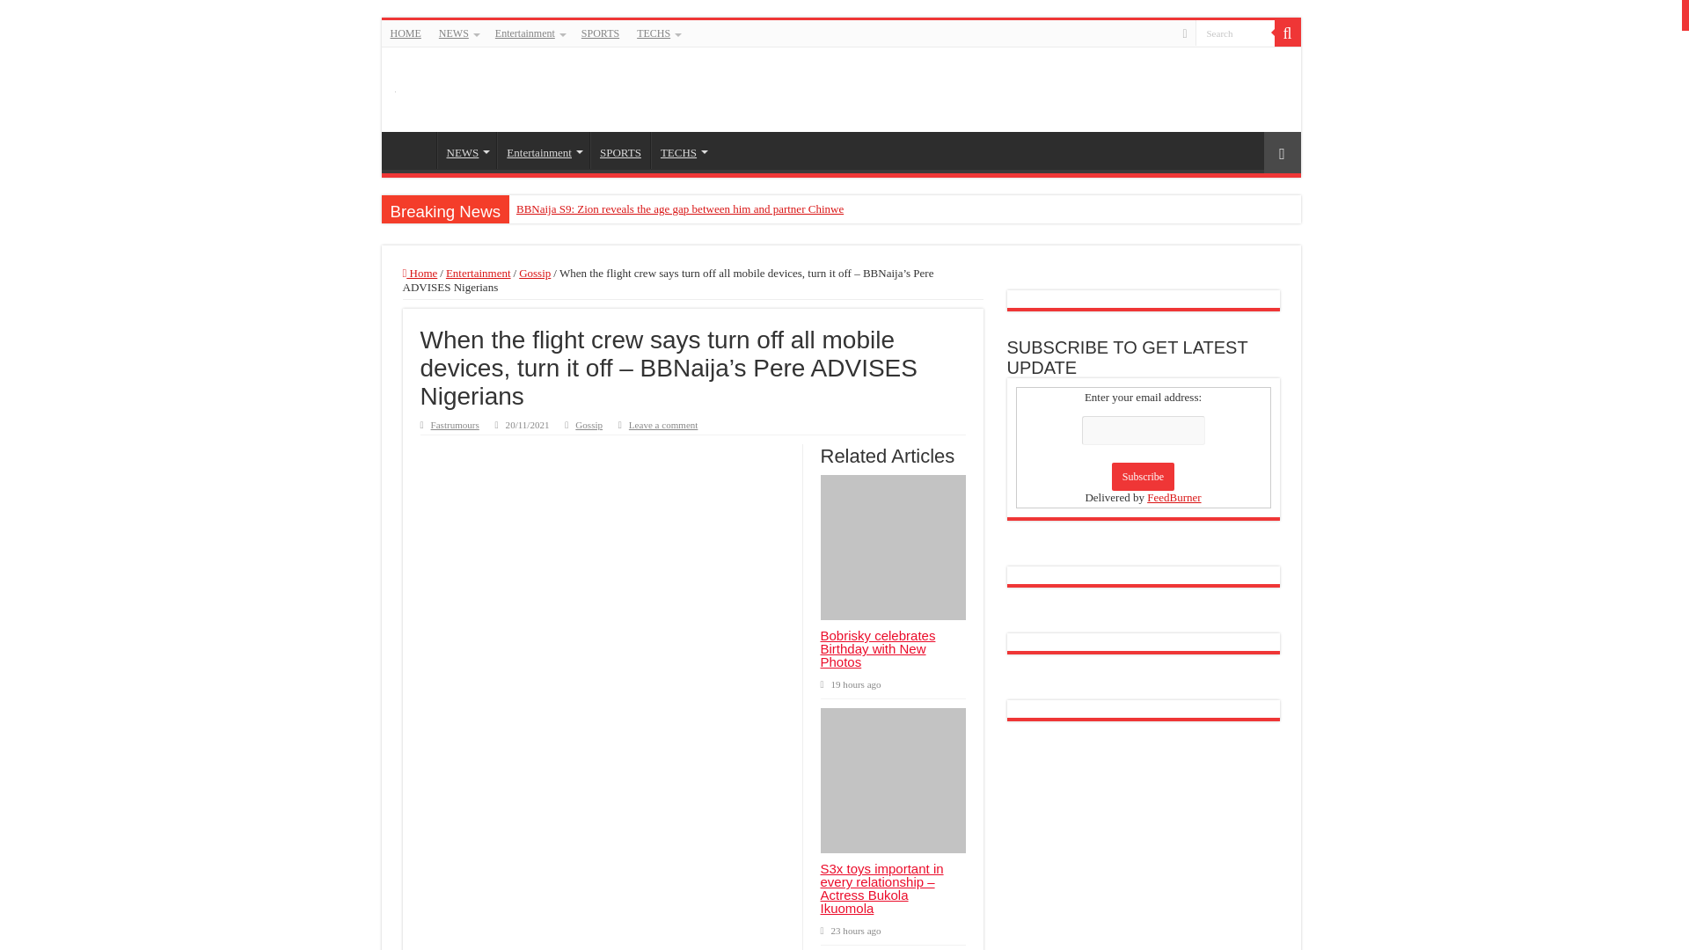 The width and height of the screenshot is (1689, 950). I want to click on HOME, so click(406, 33).